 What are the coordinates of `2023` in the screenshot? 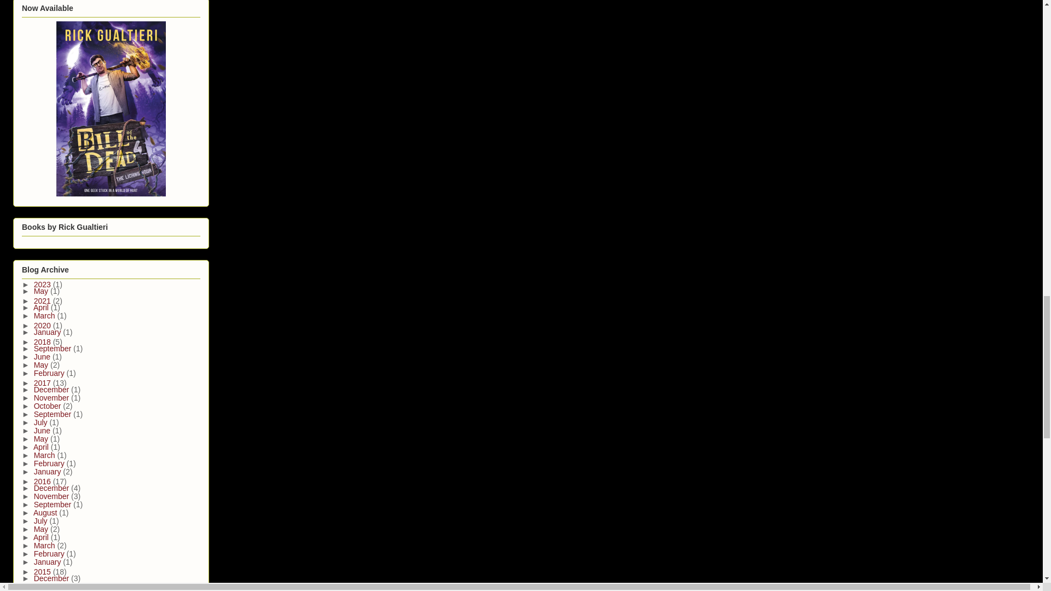 It's located at (43, 285).